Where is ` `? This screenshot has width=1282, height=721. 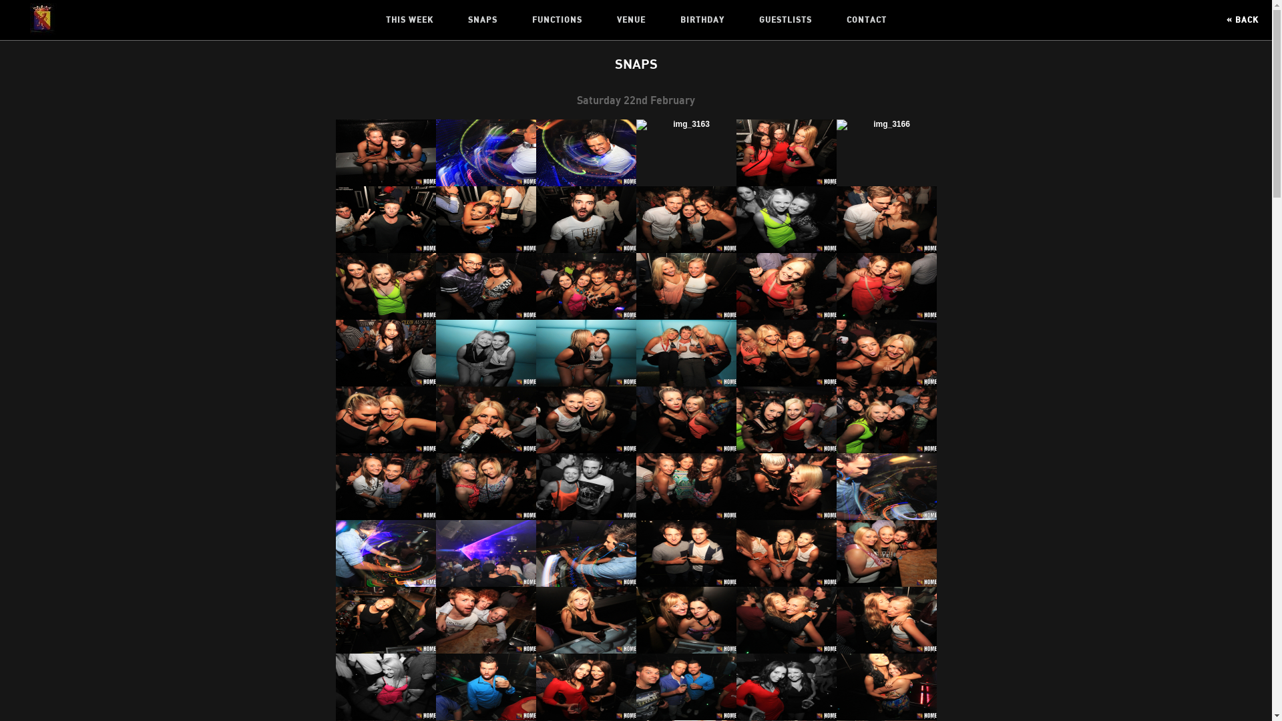
  is located at coordinates (886, 220).